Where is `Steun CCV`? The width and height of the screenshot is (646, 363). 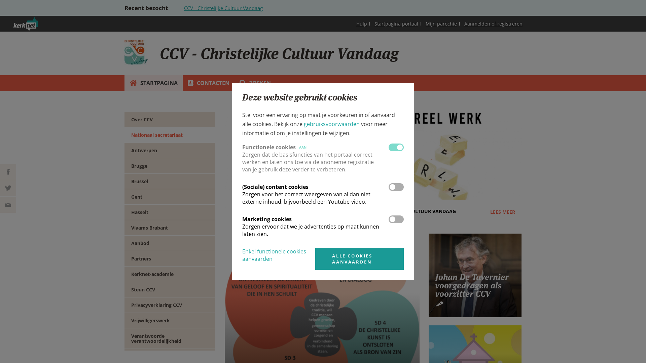
Steun CCV is located at coordinates (170, 290).